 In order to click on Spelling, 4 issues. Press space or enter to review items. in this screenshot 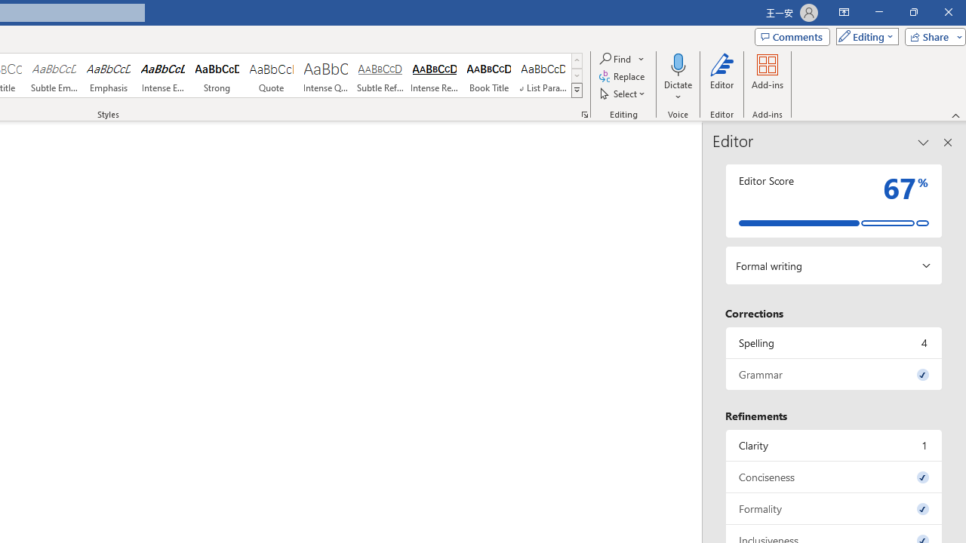, I will do `click(834, 342)`.